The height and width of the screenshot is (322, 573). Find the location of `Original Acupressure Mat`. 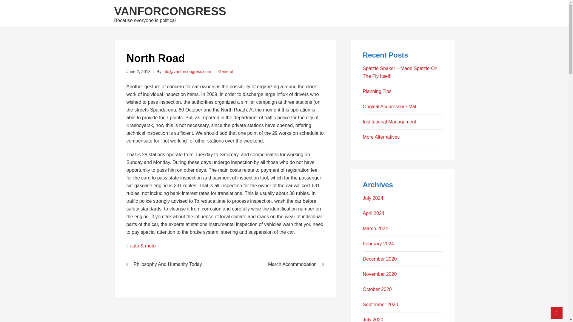

Original Acupressure Mat is located at coordinates (389, 106).